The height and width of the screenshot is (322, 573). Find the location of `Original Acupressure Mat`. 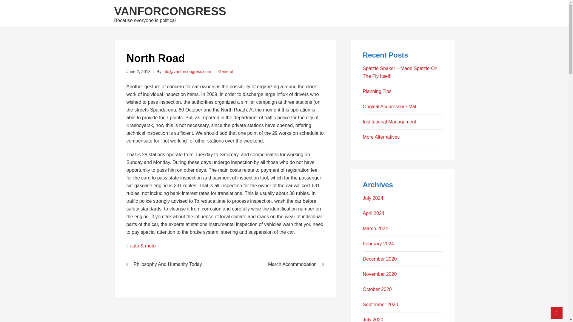

Original Acupressure Mat is located at coordinates (389, 106).